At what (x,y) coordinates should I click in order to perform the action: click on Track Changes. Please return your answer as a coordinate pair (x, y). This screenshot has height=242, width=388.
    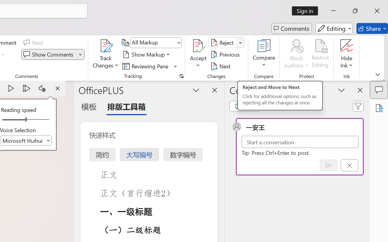
    Looking at the image, I should click on (106, 54).